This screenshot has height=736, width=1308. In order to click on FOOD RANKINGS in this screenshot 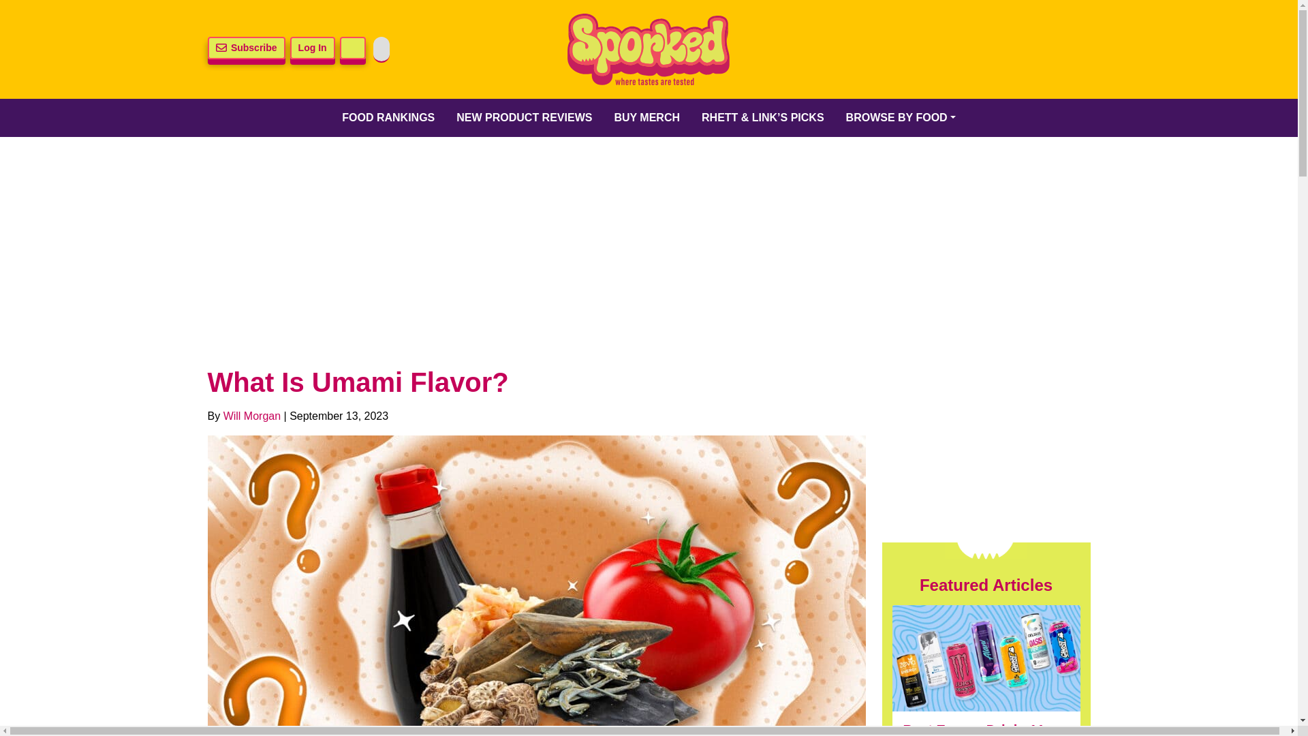, I will do `click(388, 117)`.